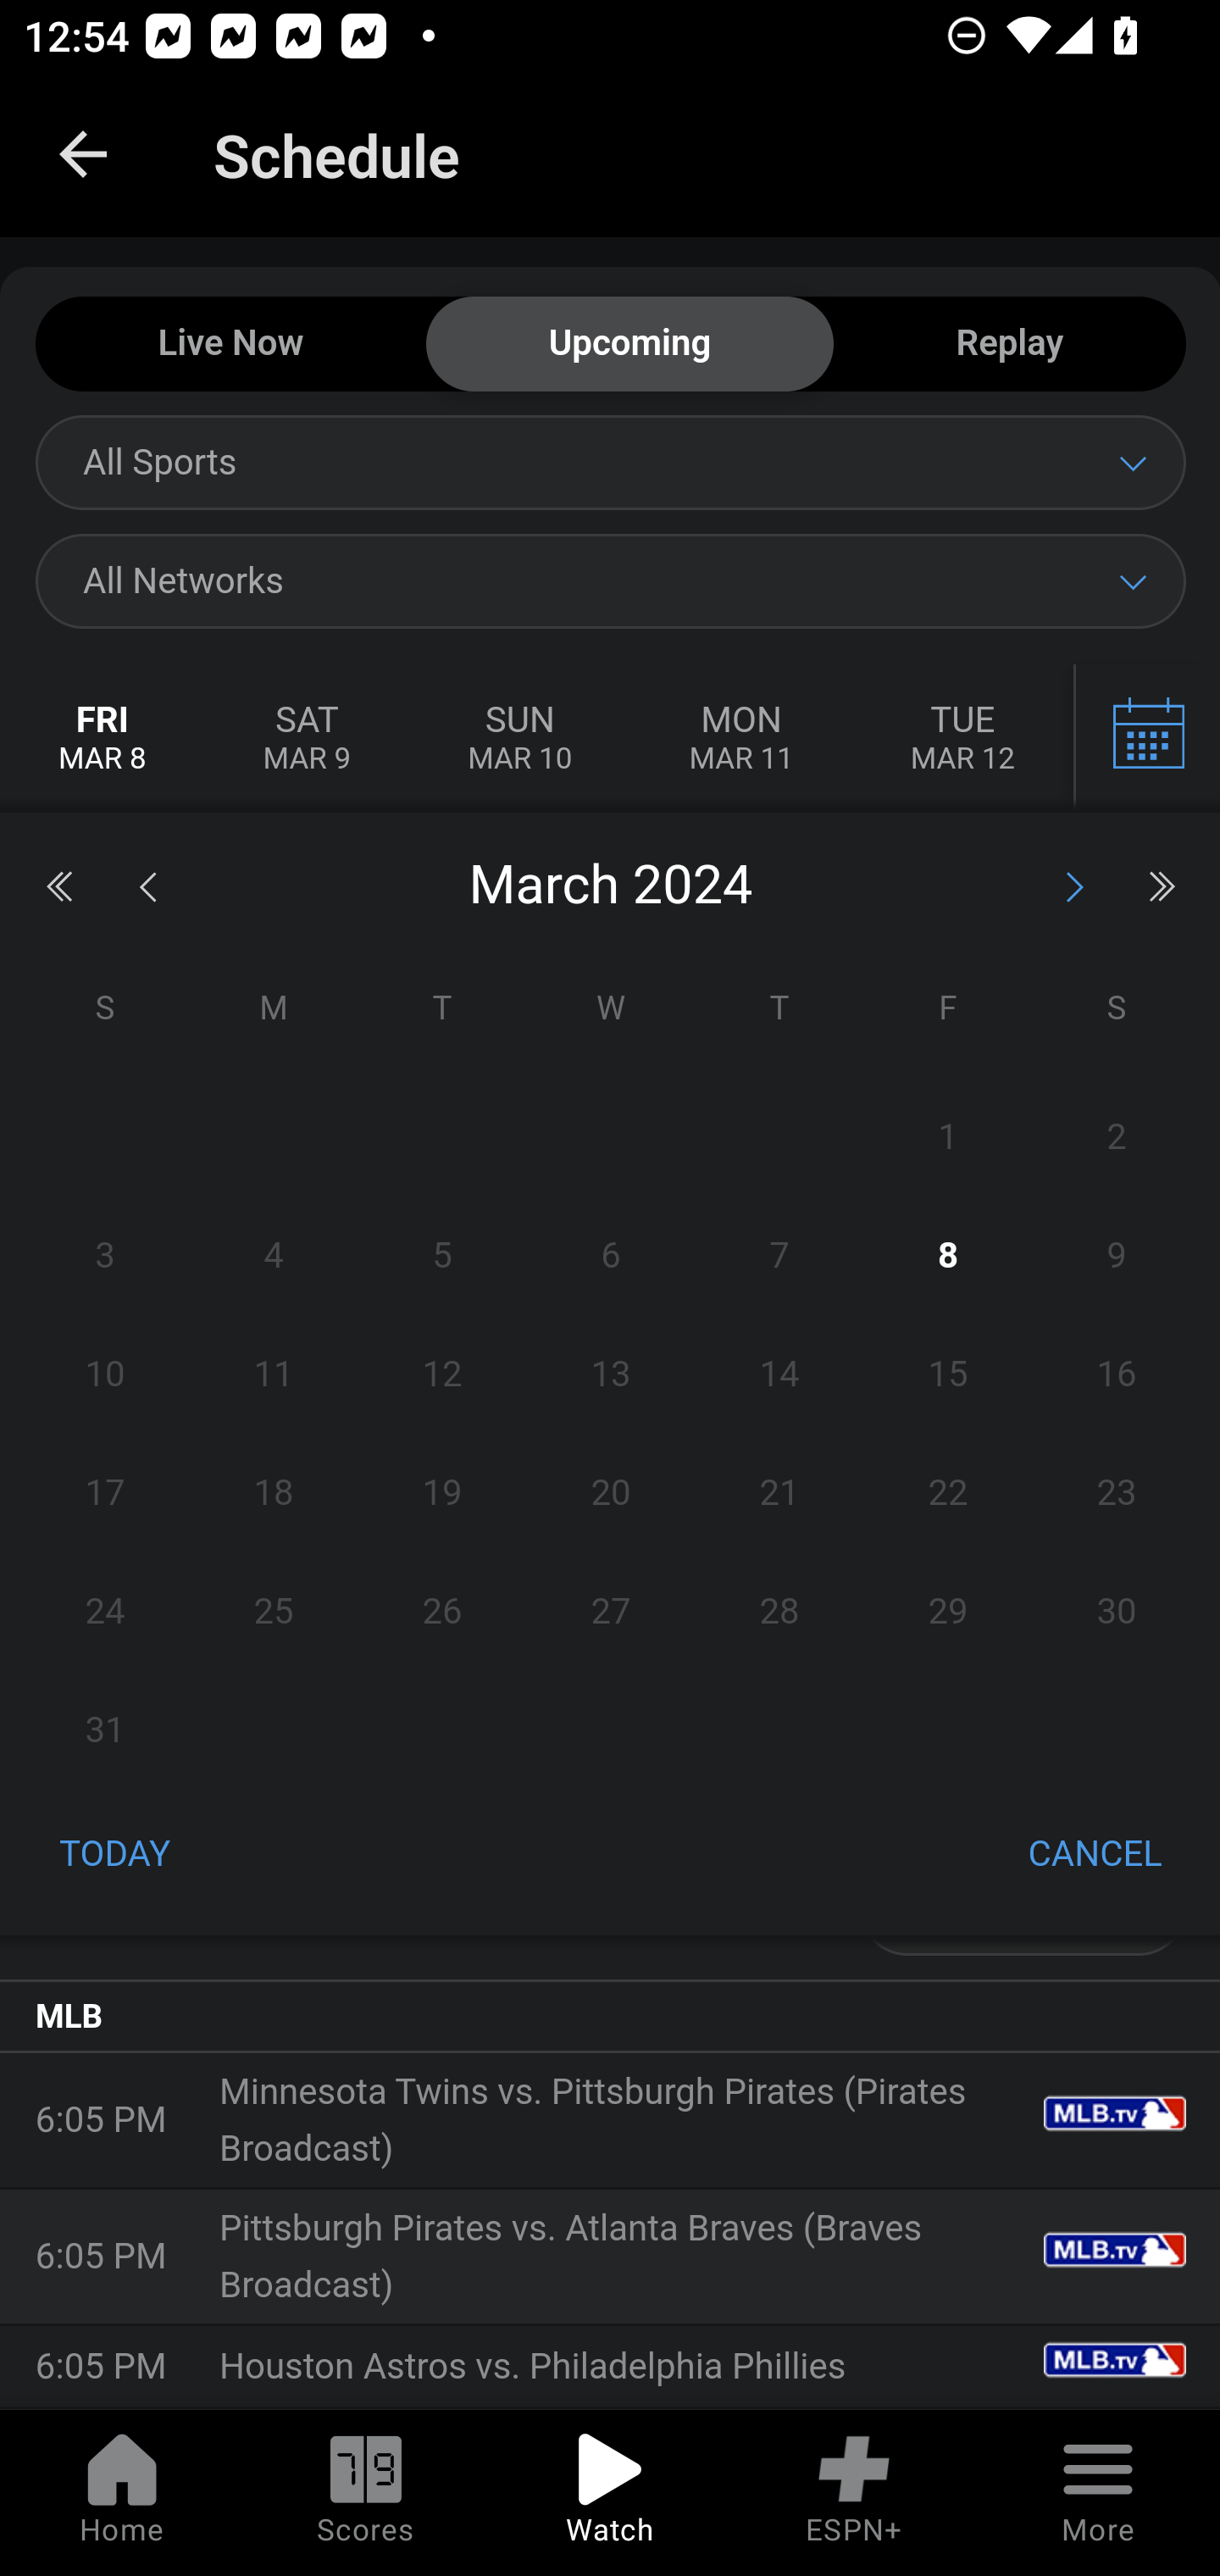 The height and width of the screenshot is (2576, 1220). What do you see at coordinates (1116, 1611) in the screenshot?
I see `30` at bounding box center [1116, 1611].